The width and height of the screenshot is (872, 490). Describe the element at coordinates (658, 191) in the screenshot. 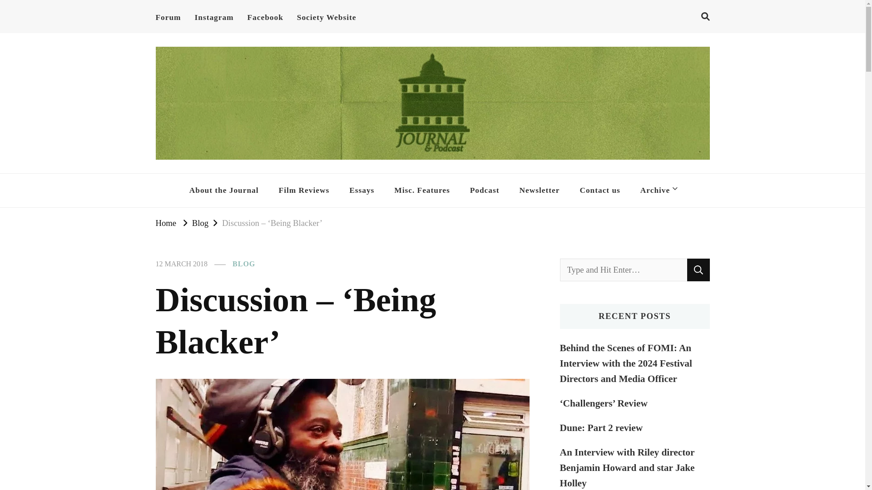

I see `Archive` at that location.